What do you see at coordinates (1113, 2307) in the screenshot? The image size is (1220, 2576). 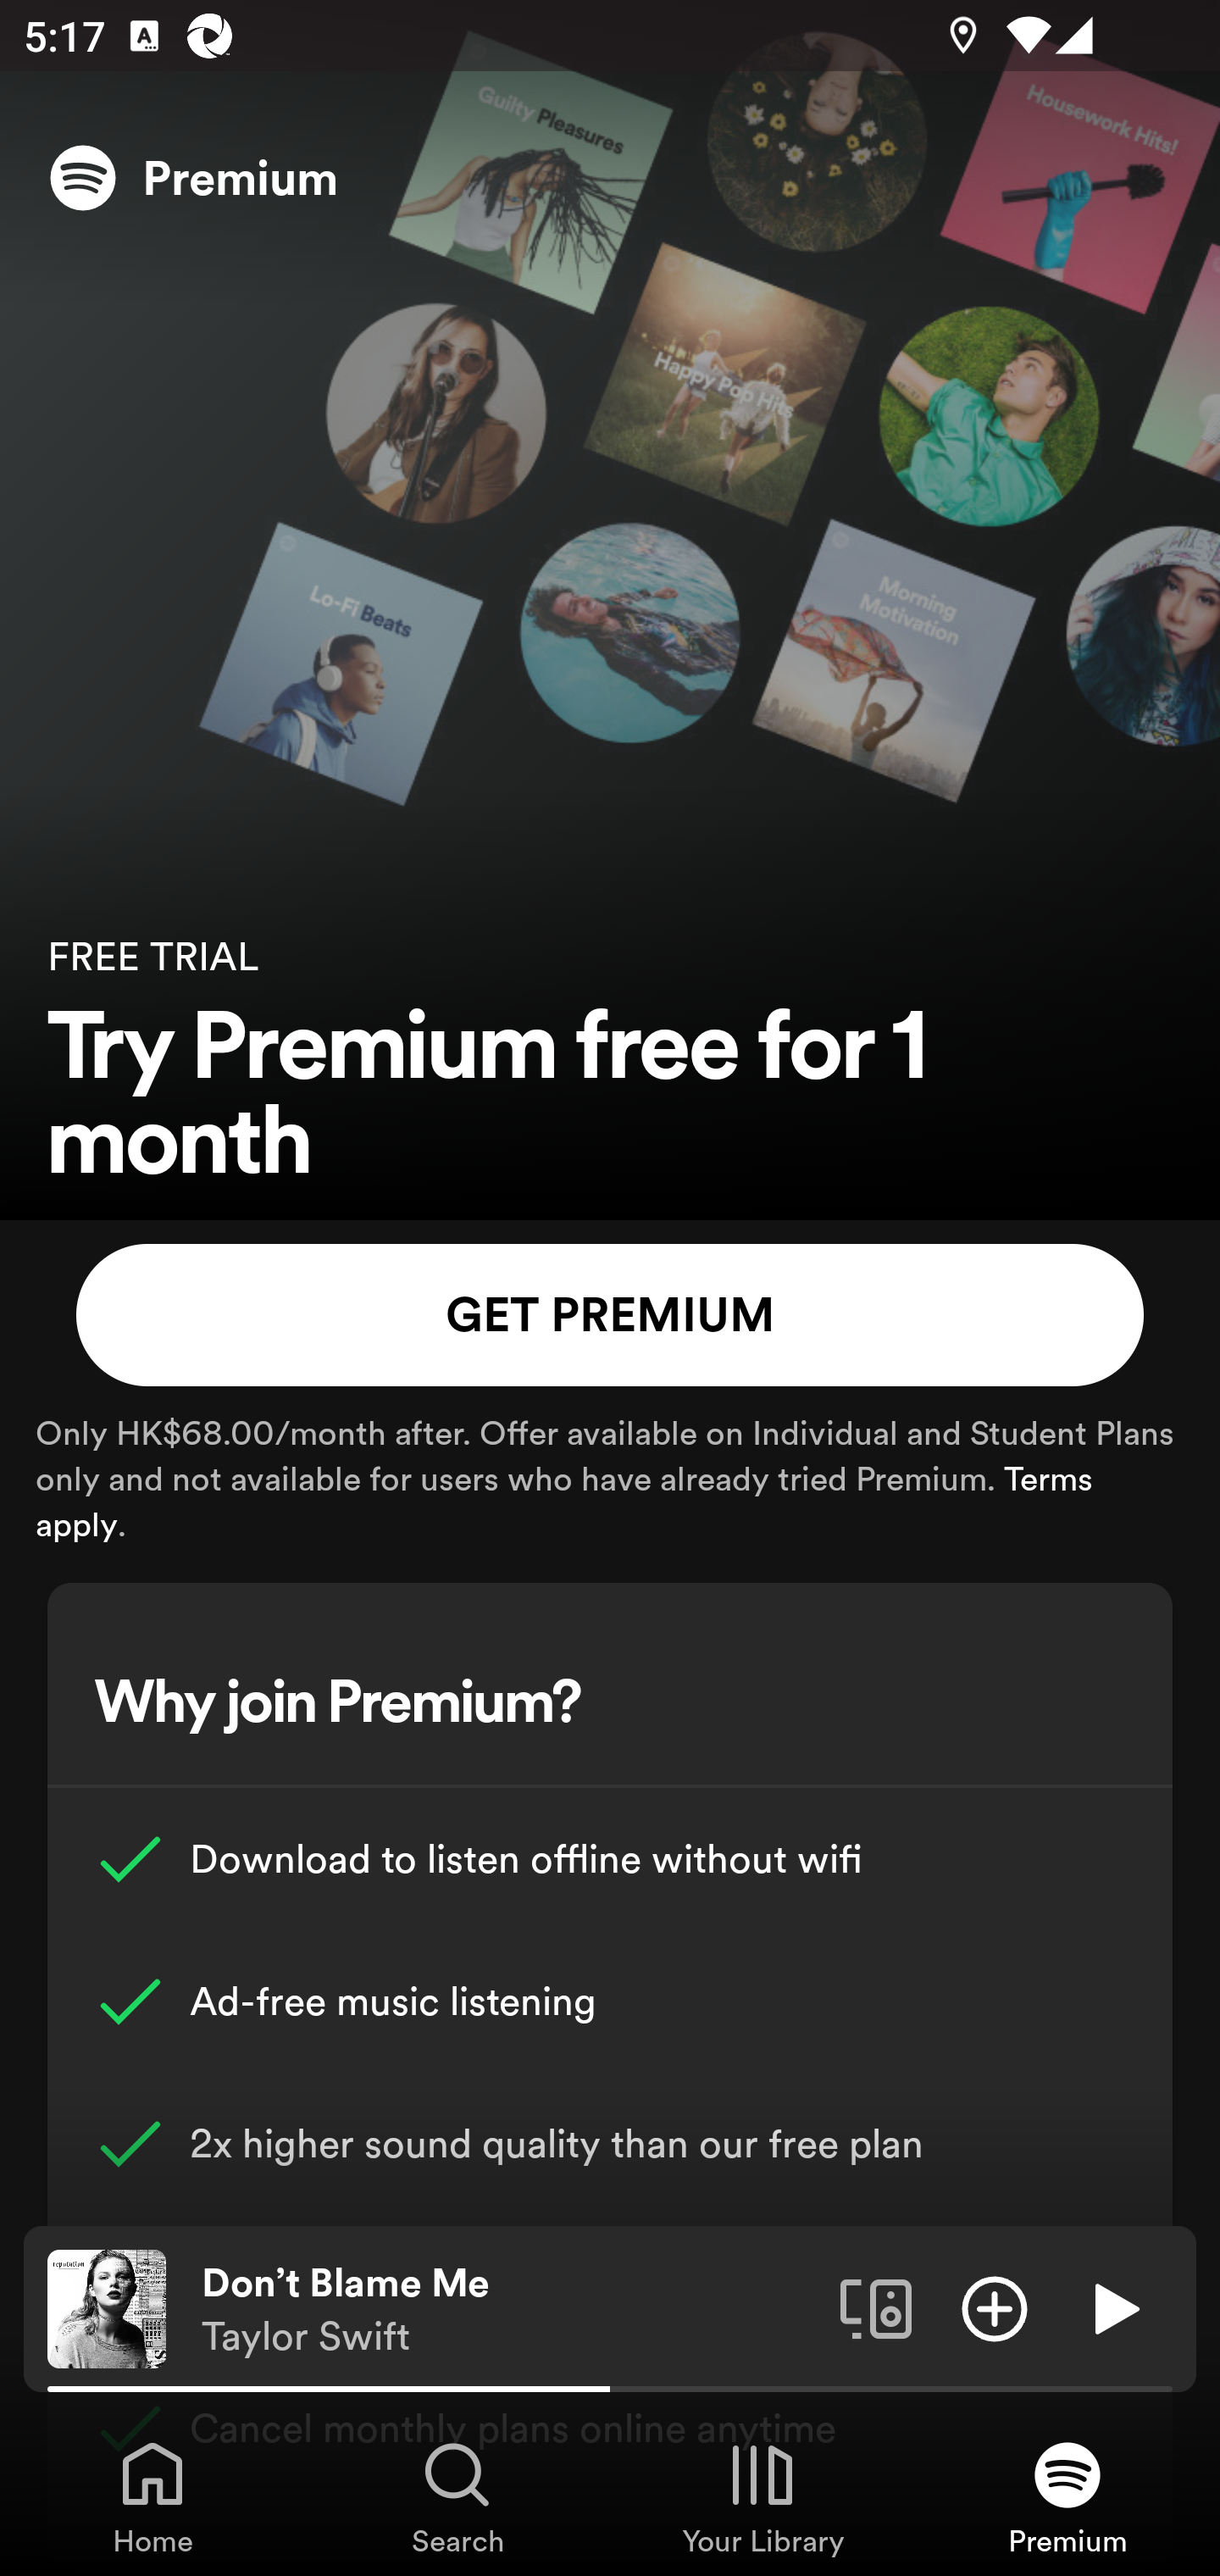 I see `Play` at bounding box center [1113, 2307].